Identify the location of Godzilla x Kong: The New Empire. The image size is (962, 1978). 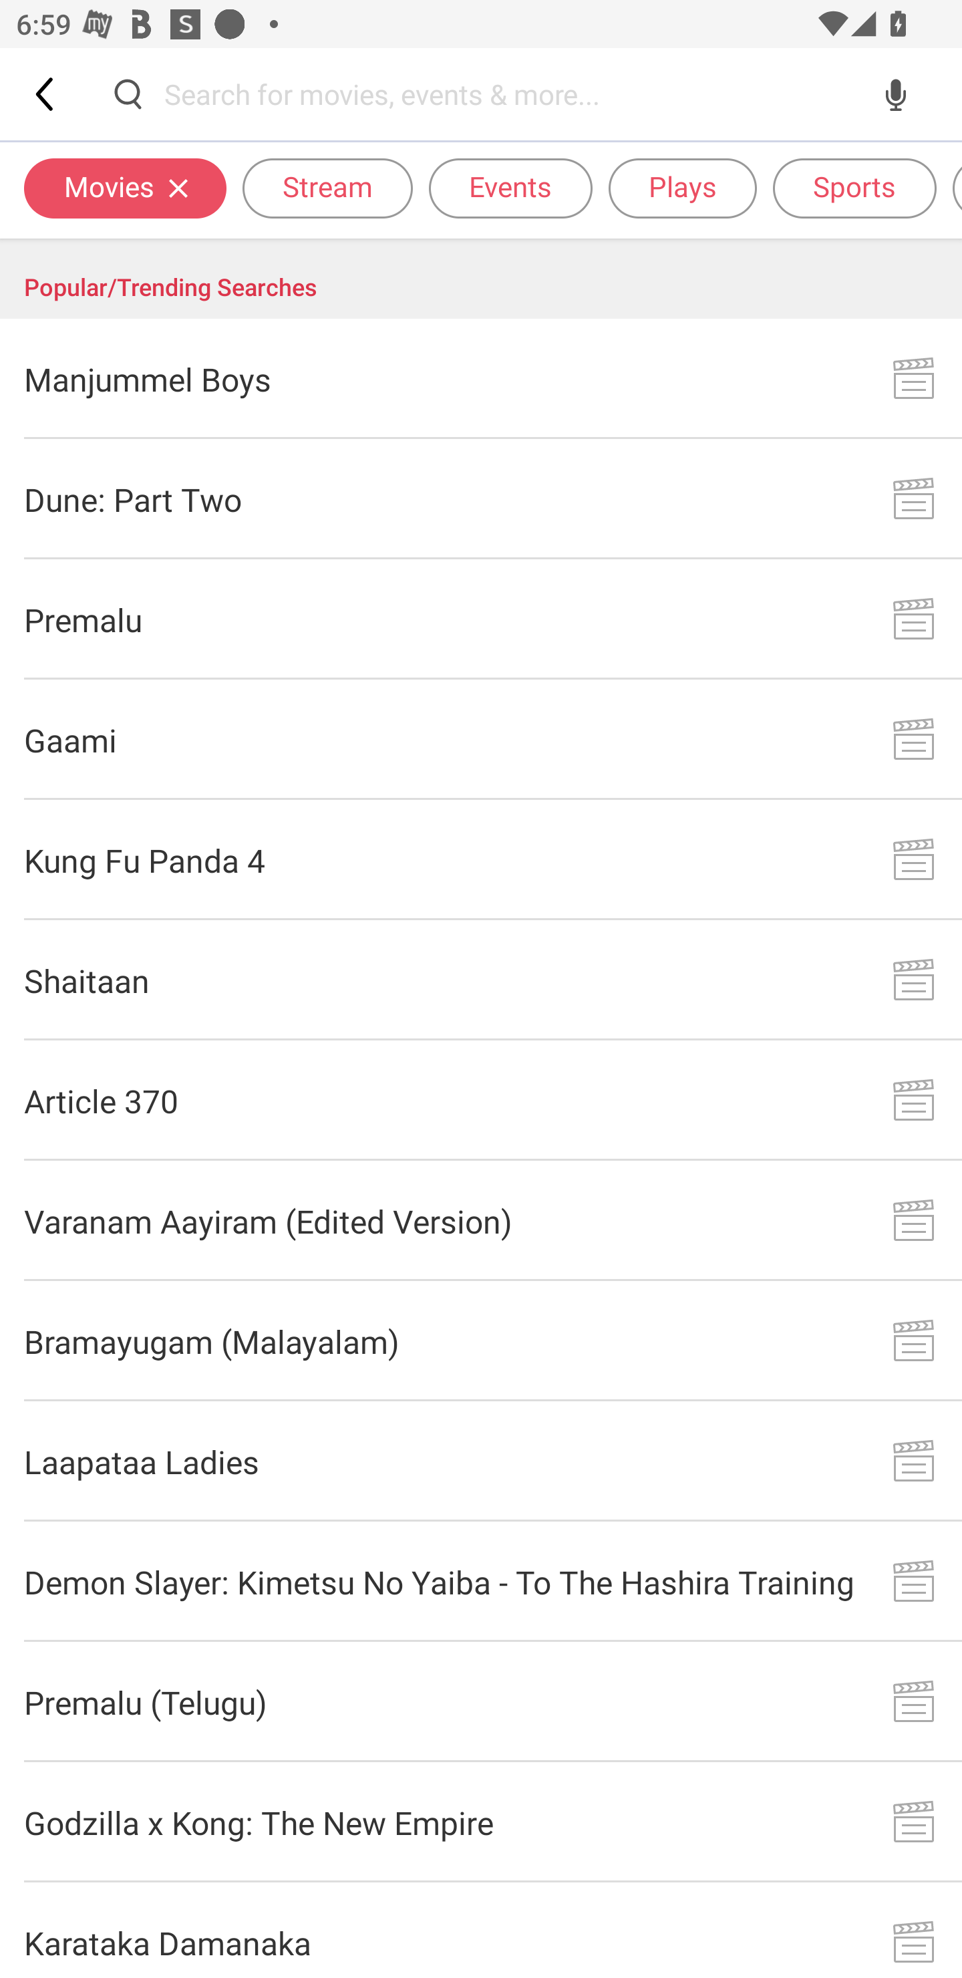
(481, 1822).